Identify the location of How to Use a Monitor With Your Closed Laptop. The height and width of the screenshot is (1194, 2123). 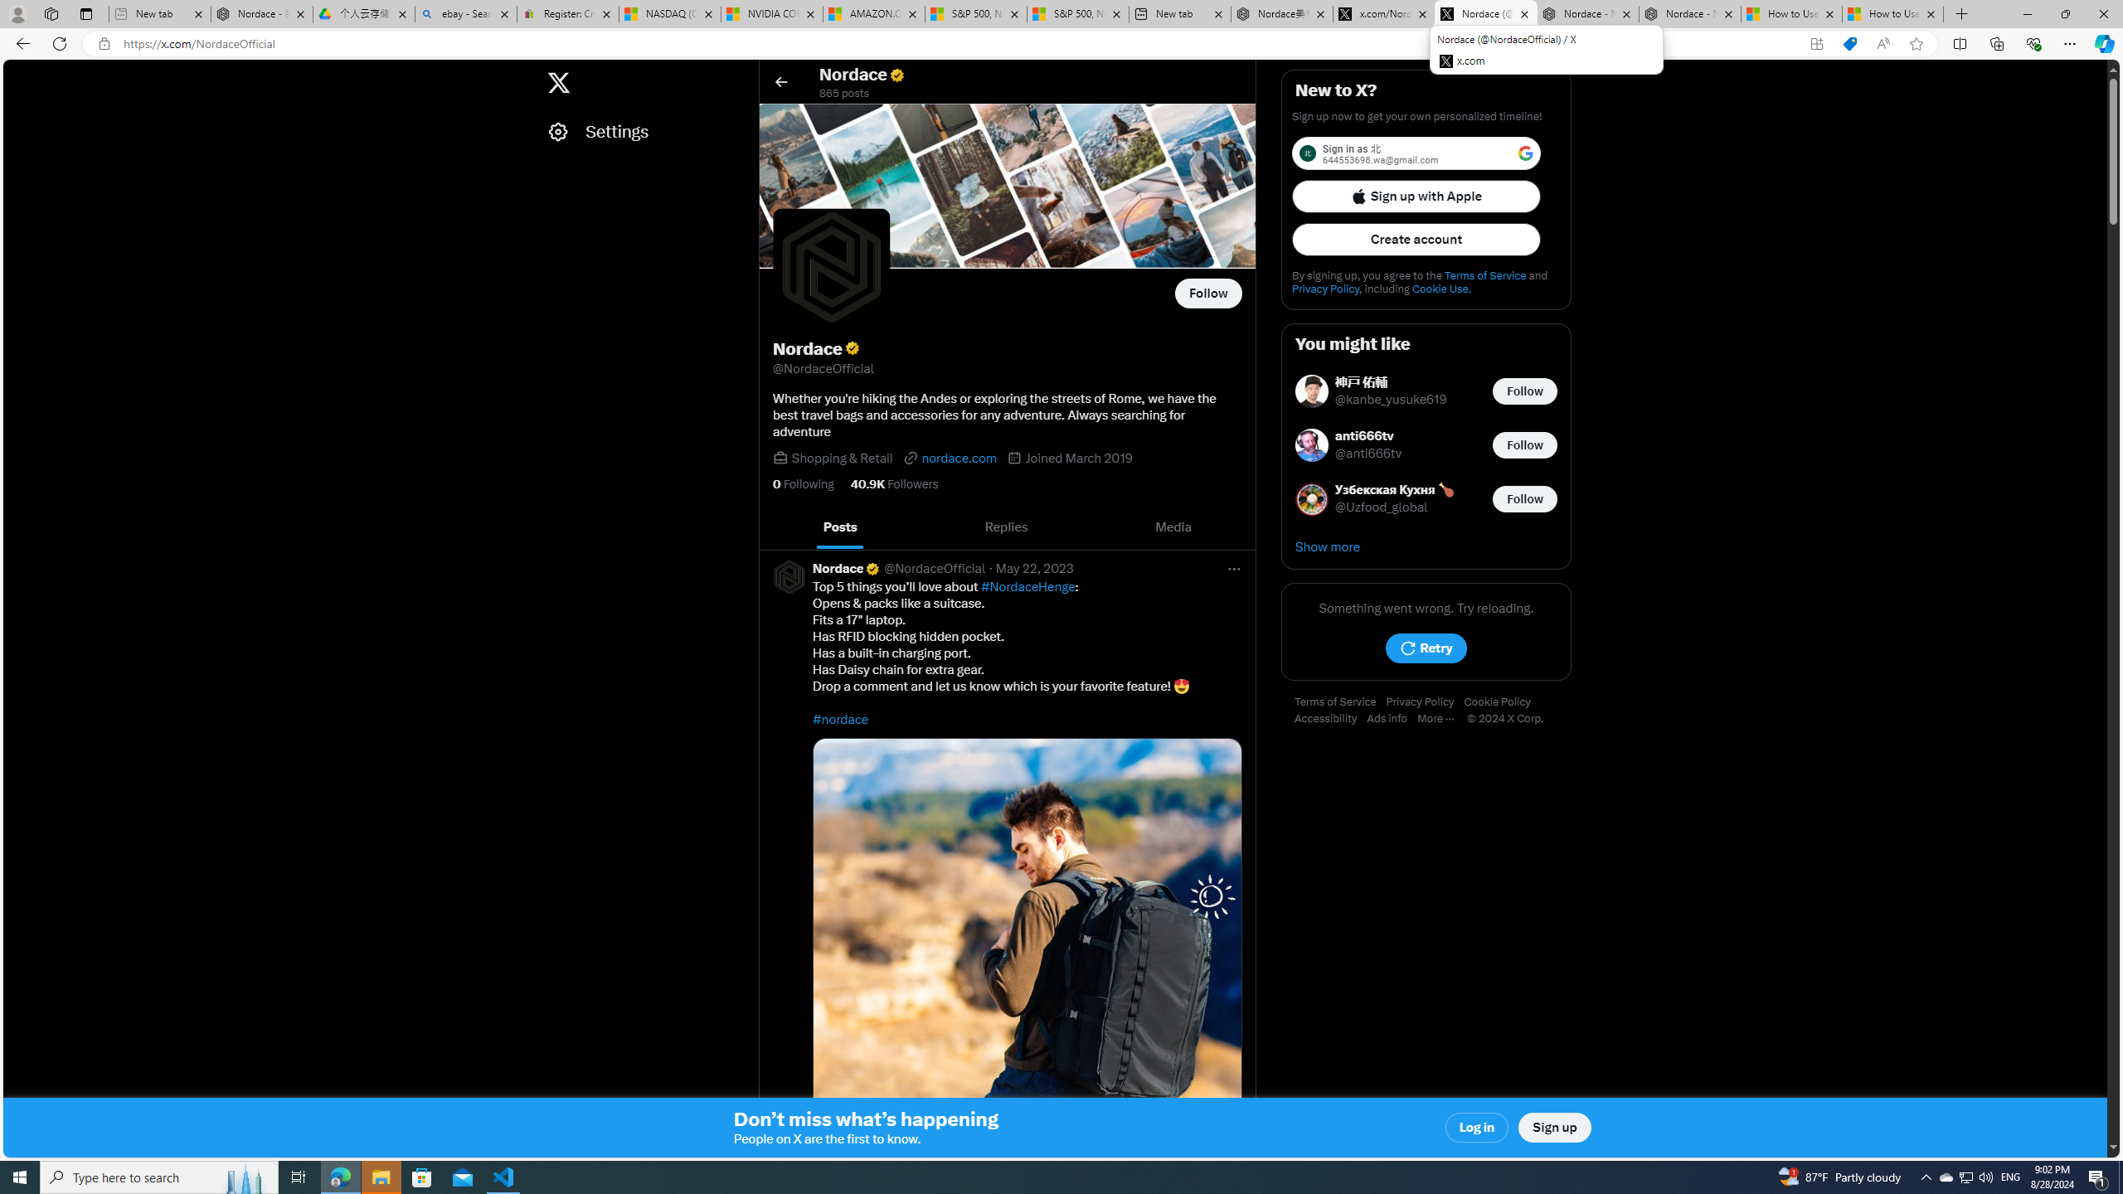
(1892, 14).